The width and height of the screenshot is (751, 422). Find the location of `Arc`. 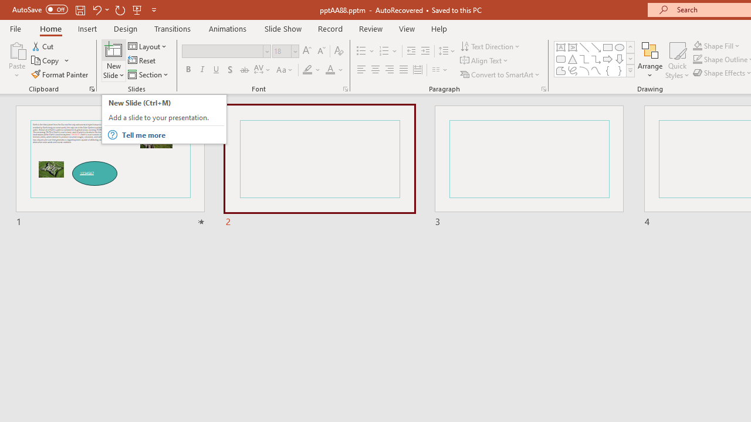

Arc is located at coordinates (584, 70).